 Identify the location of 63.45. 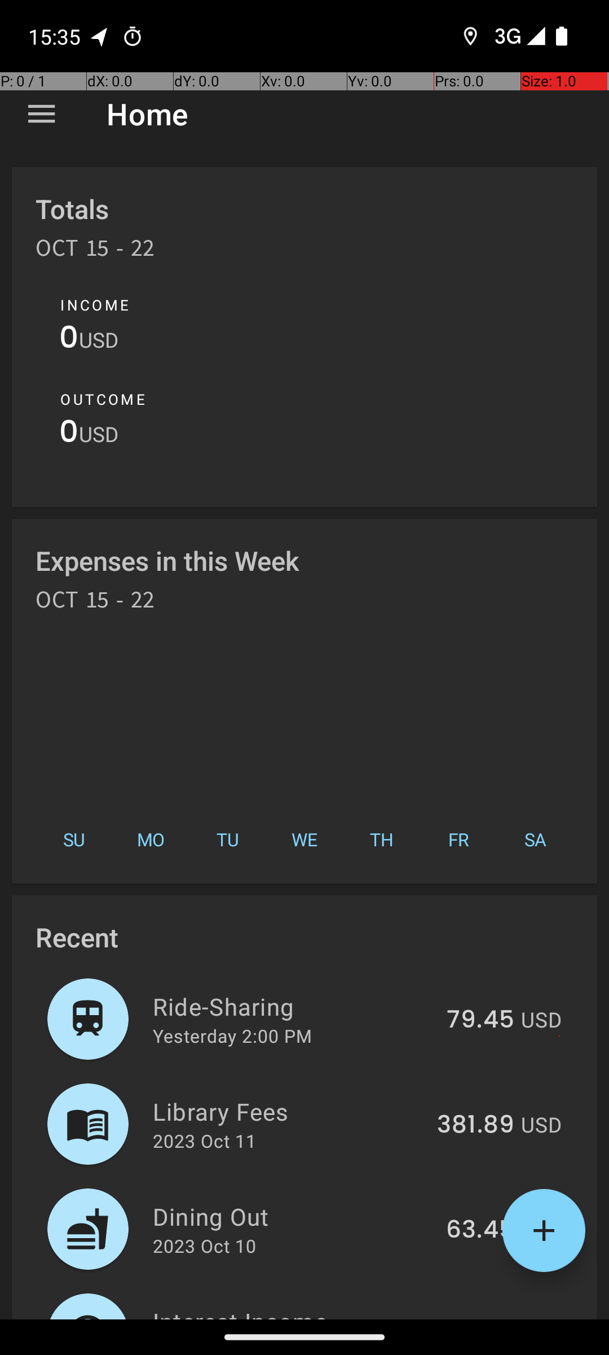
(480, 1230).